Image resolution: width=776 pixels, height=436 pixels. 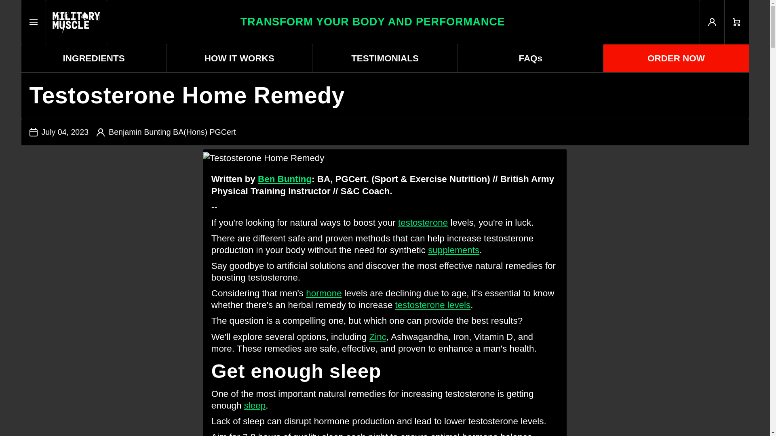 I want to click on HOW IT WORKS, so click(x=423, y=222).